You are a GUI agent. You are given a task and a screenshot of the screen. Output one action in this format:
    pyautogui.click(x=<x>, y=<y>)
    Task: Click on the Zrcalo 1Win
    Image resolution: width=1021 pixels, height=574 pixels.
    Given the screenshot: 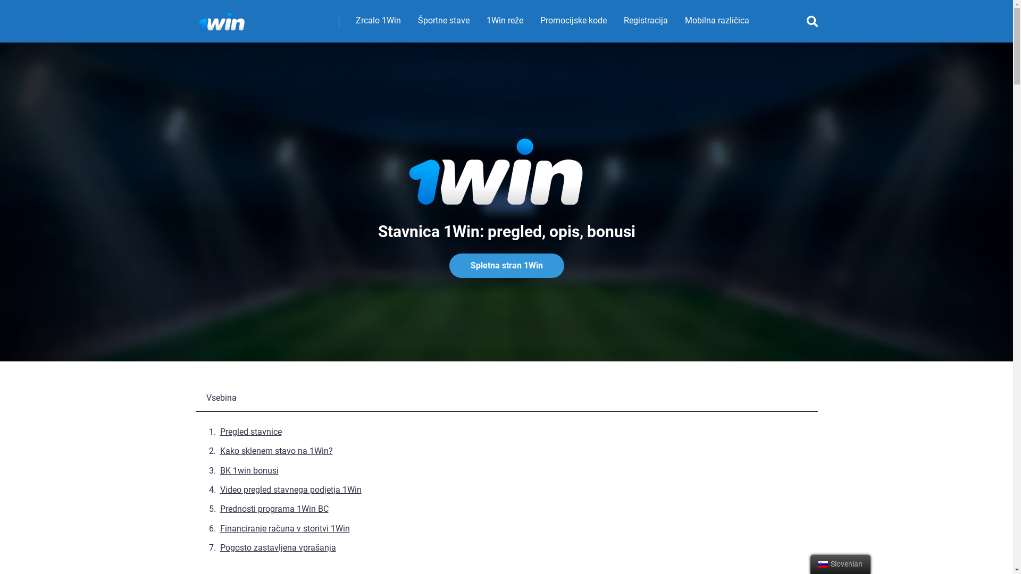 What is the action you would take?
    pyautogui.click(x=378, y=21)
    